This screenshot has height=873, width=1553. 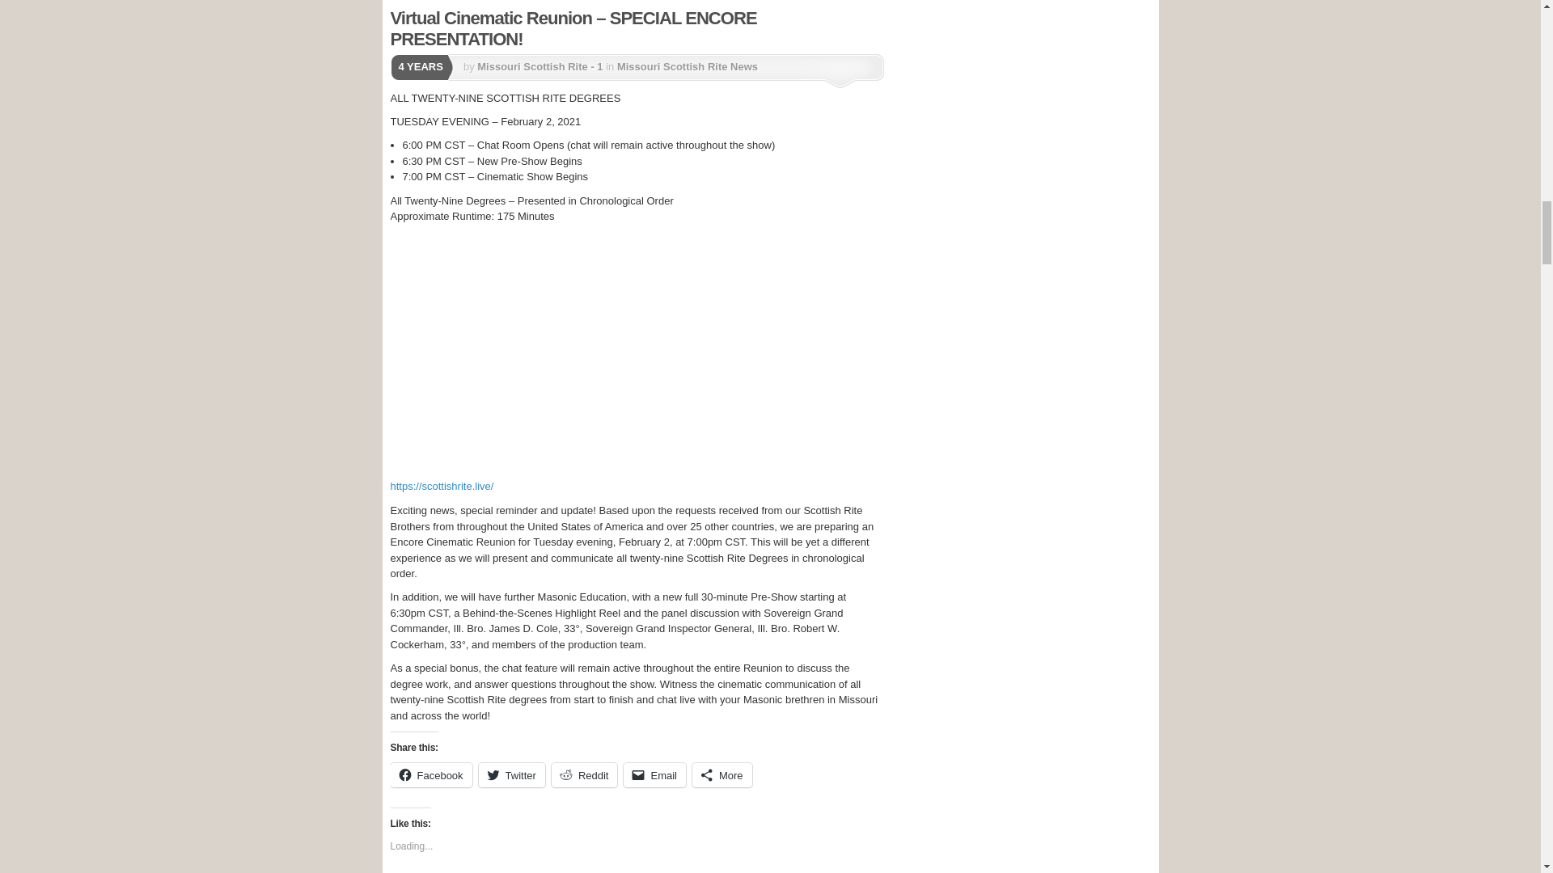 I want to click on Posts by Missouri Scottish Rite - 1, so click(x=539, y=66).